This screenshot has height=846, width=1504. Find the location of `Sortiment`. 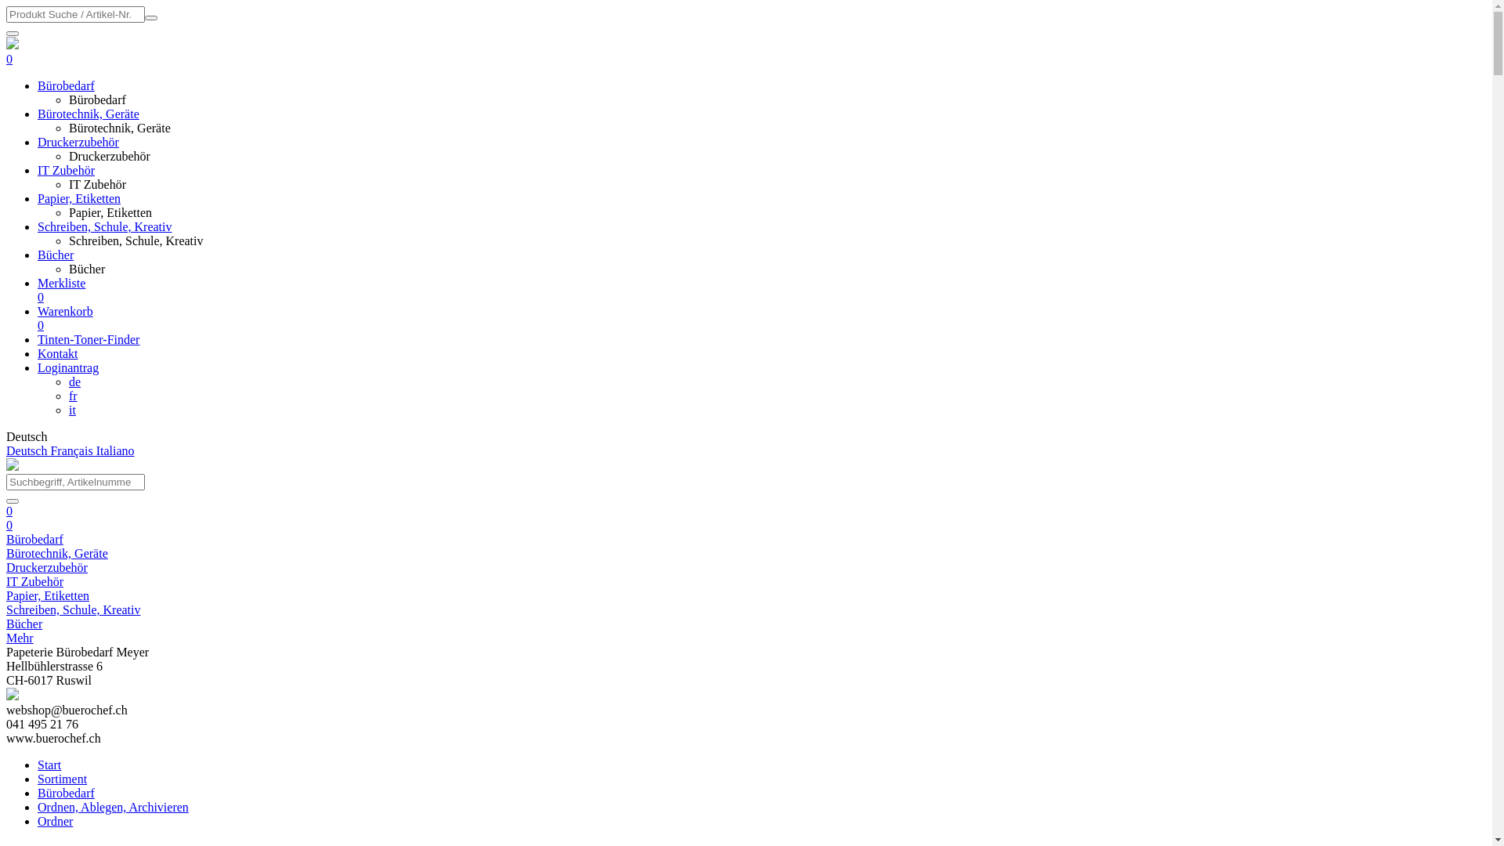

Sortiment is located at coordinates (63, 779).